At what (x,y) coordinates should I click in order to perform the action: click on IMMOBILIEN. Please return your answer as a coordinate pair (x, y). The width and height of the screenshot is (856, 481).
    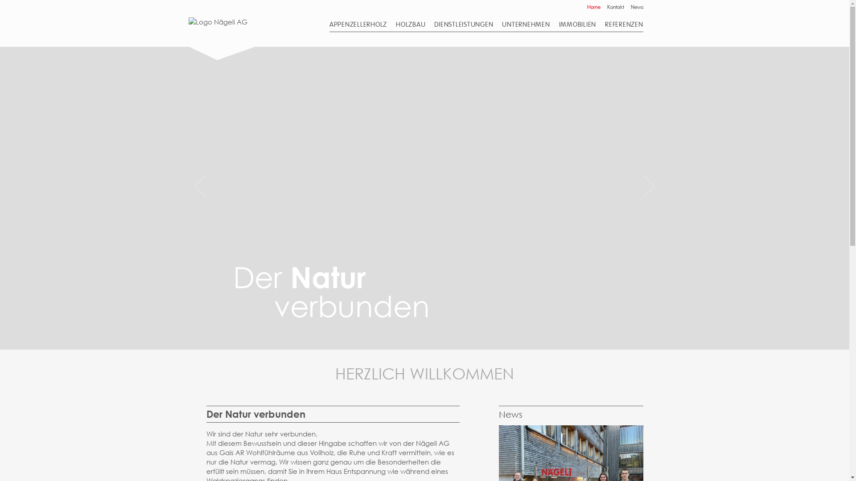
    Looking at the image, I should click on (578, 24).